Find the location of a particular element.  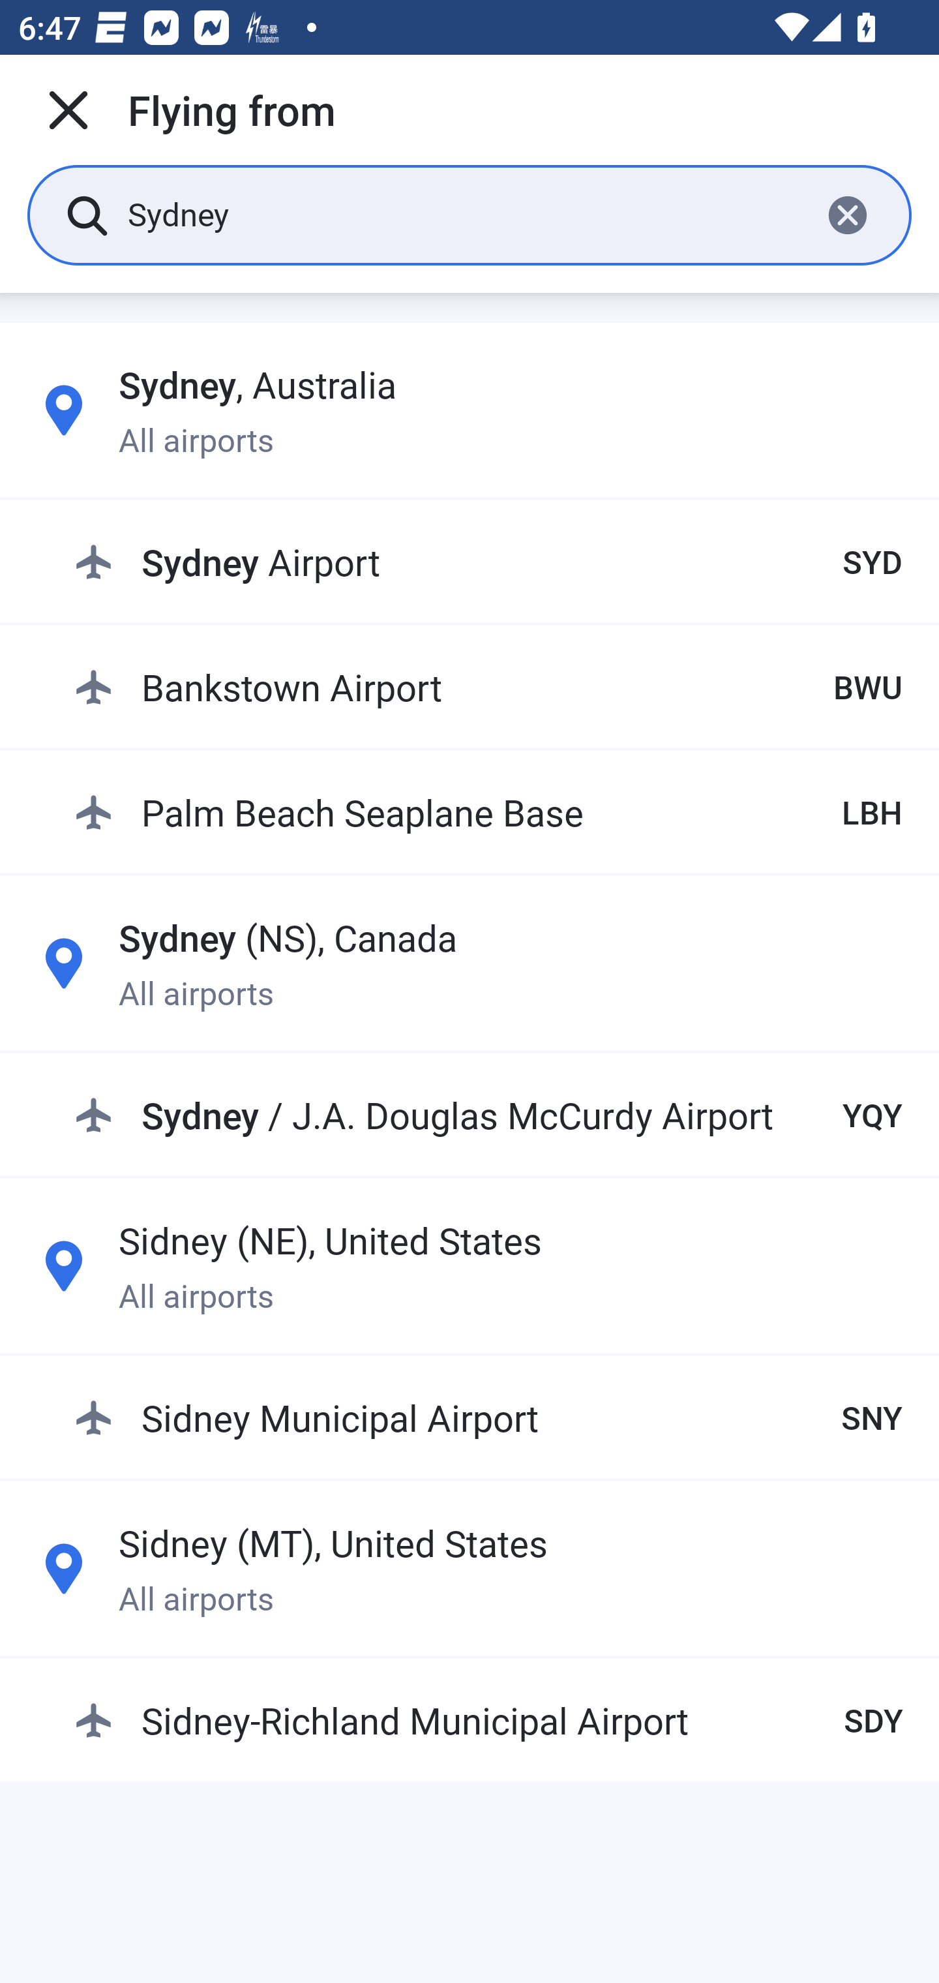

Bankstown Airport BWU is located at coordinates (488, 686).